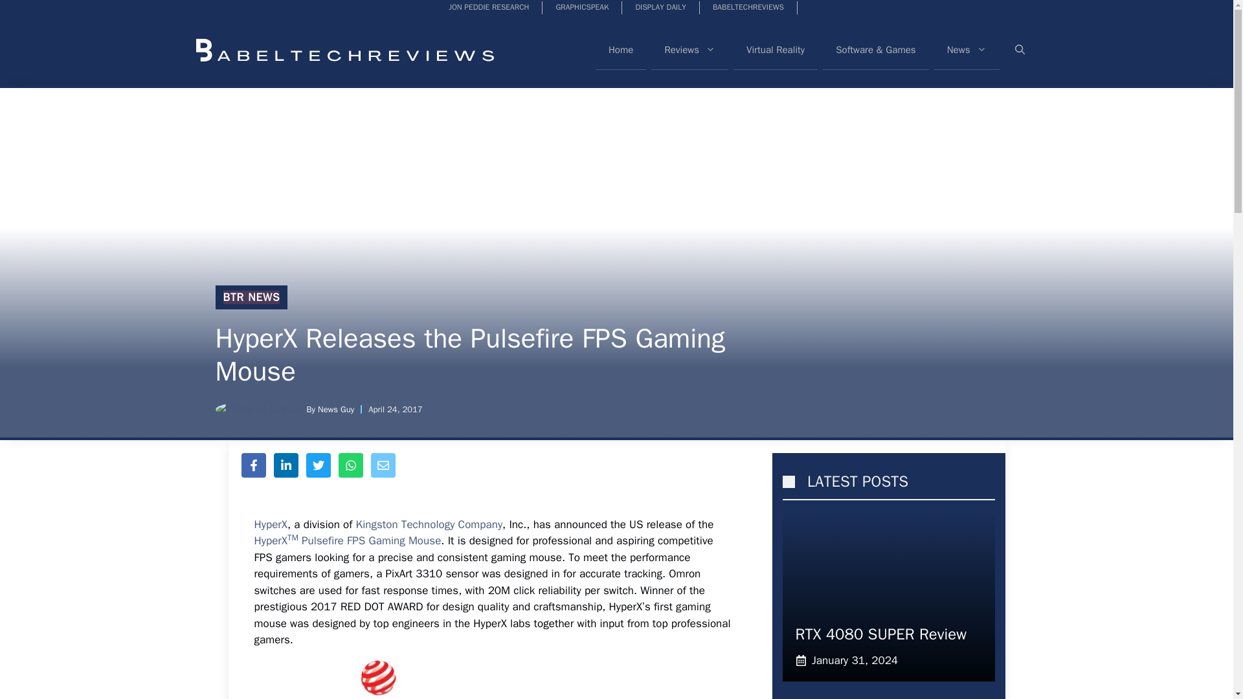  What do you see at coordinates (582, 8) in the screenshot?
I see `GRAPHICSPEAK` at bounding box center [582, 8].